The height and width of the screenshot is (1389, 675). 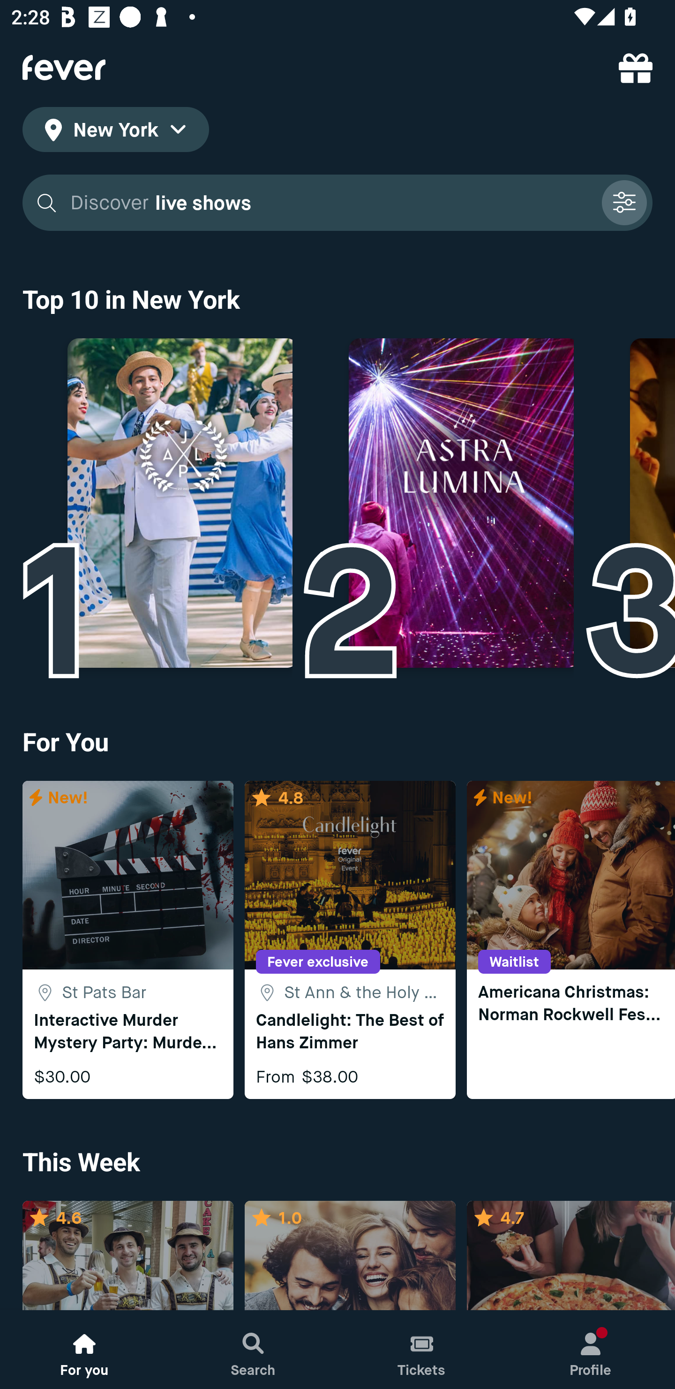 What do you see at coordinates (337, 203) in the screenshot?
I see `Discover live shows` at bounding box center [337, 203].